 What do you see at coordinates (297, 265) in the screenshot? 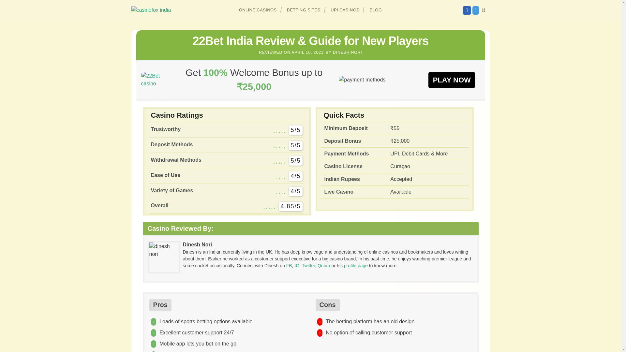
I see `IG` at bounding box center [297, 265].